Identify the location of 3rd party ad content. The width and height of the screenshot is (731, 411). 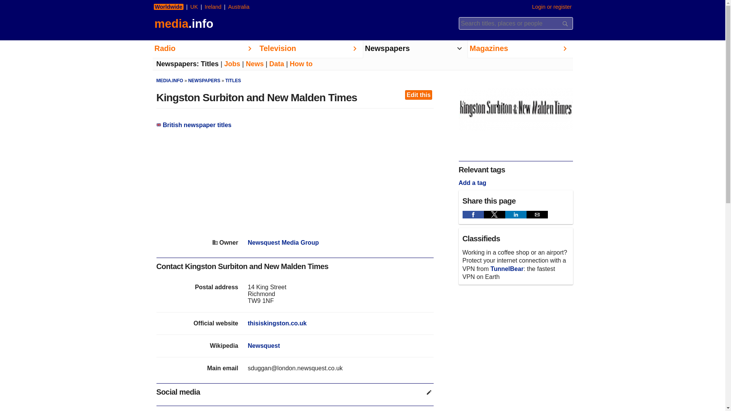
(295, 184).